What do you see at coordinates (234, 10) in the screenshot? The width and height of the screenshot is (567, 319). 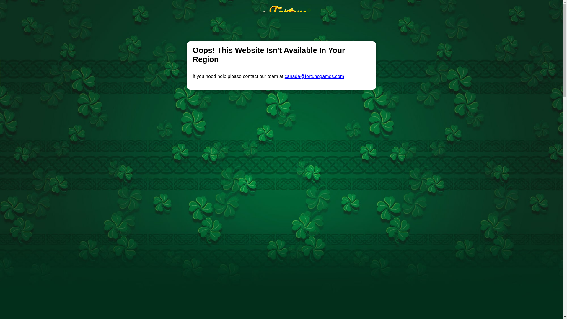 I see `All Games` at bounding box center [234, 10].